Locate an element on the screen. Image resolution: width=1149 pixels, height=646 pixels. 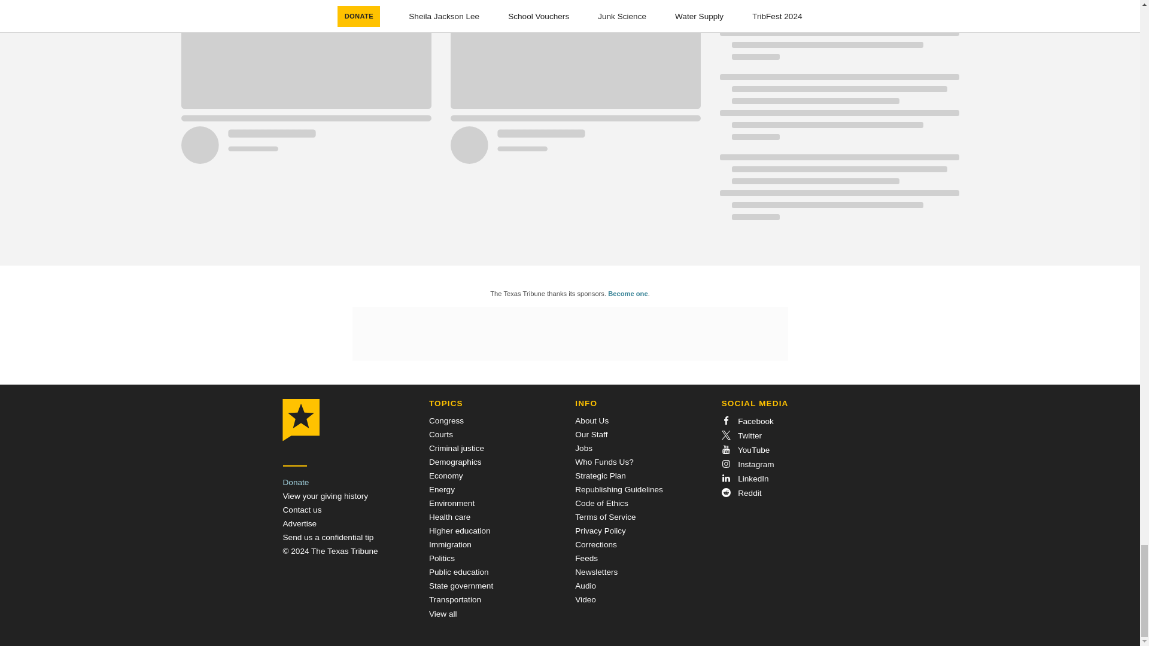
Donate is located at coordinates (296, 482).